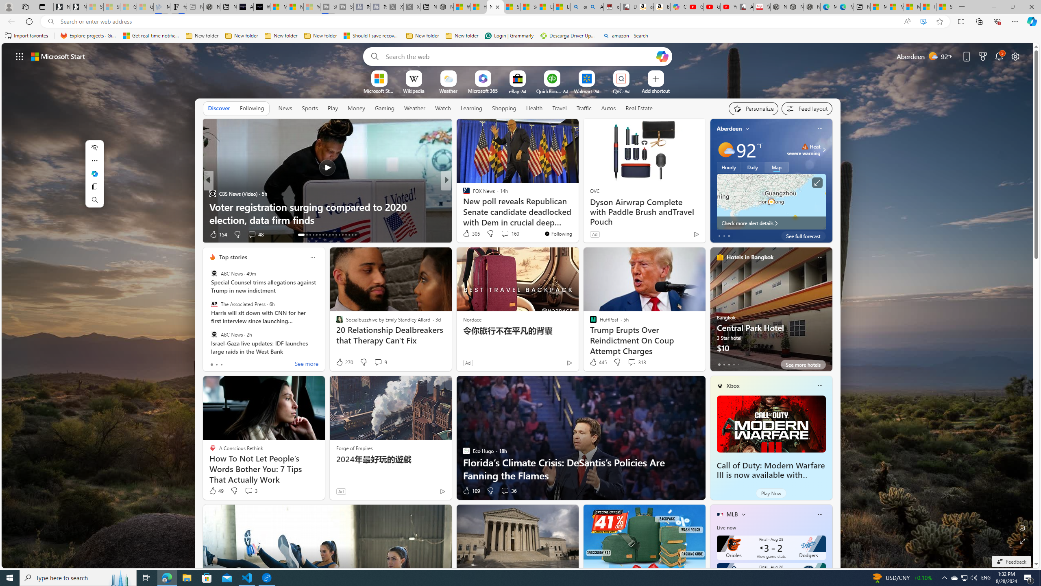  Describe the element at coordinates (520, 36) in the screenshot. I see `Favorites bar` at that location.